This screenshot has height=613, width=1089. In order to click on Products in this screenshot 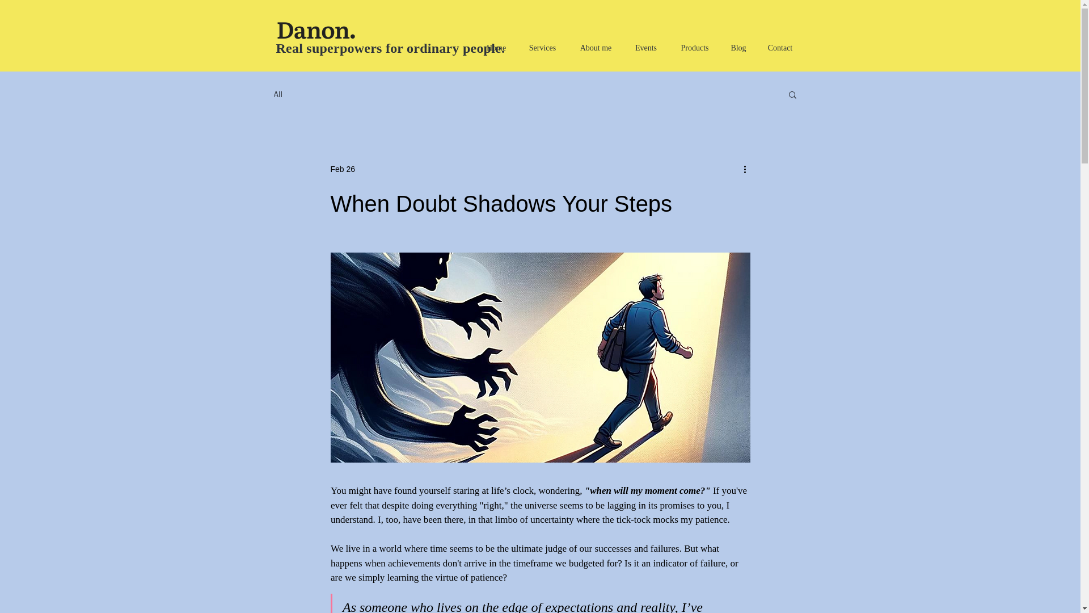, I will do `click(694, 48)`.